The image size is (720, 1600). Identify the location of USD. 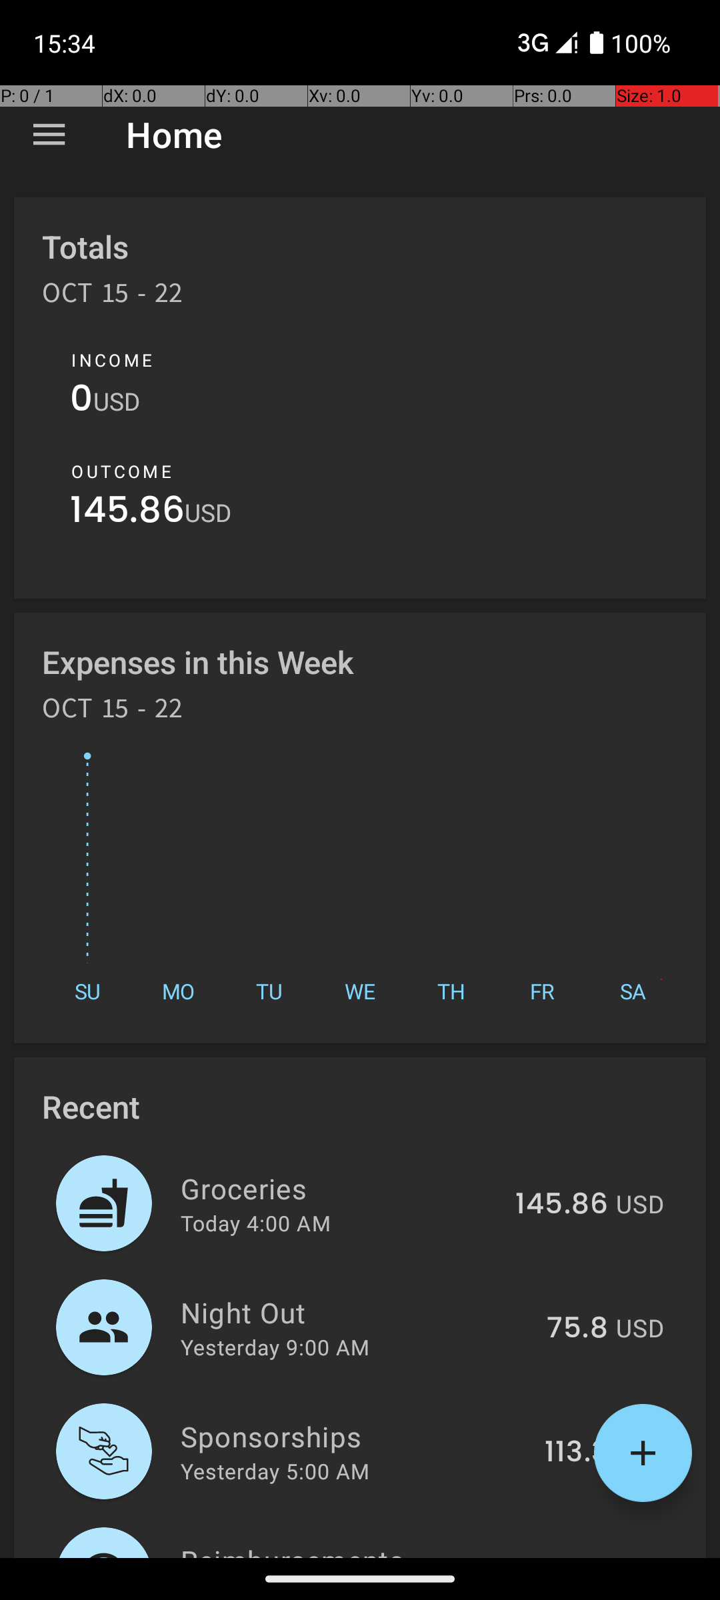
(117, 401).